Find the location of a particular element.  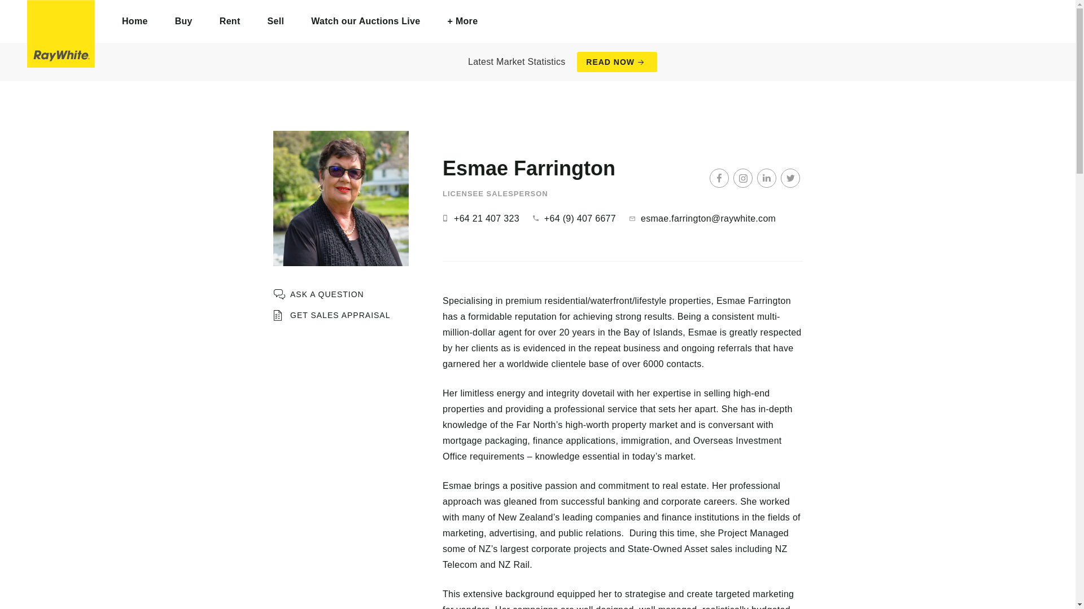

LinkedIn is located at coordinates (766, 178).